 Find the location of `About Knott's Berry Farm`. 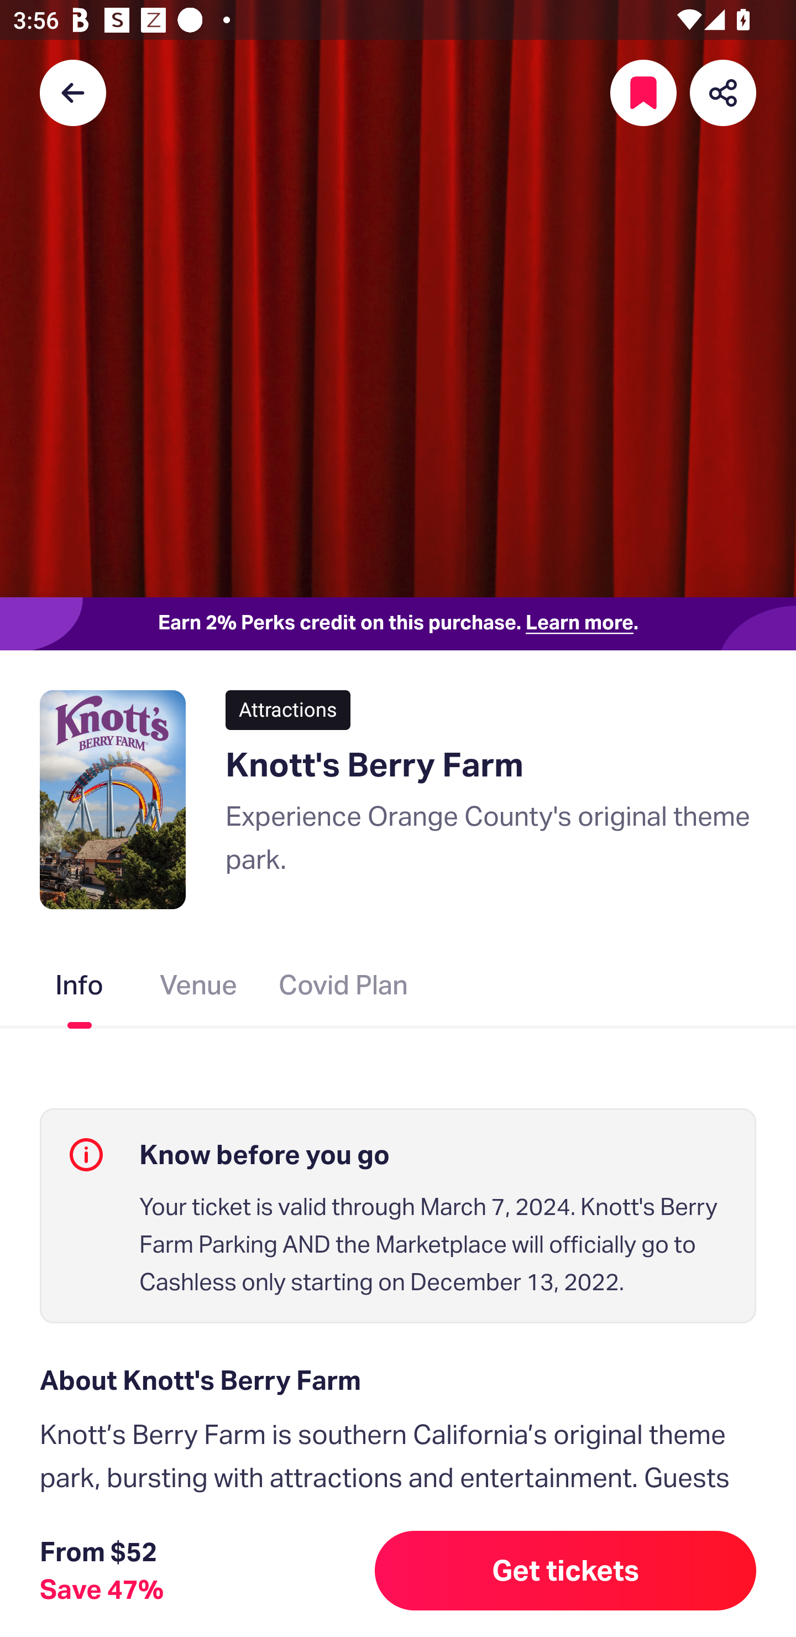

About Knott's Berry Farm is located at coordinates (398, 1380).